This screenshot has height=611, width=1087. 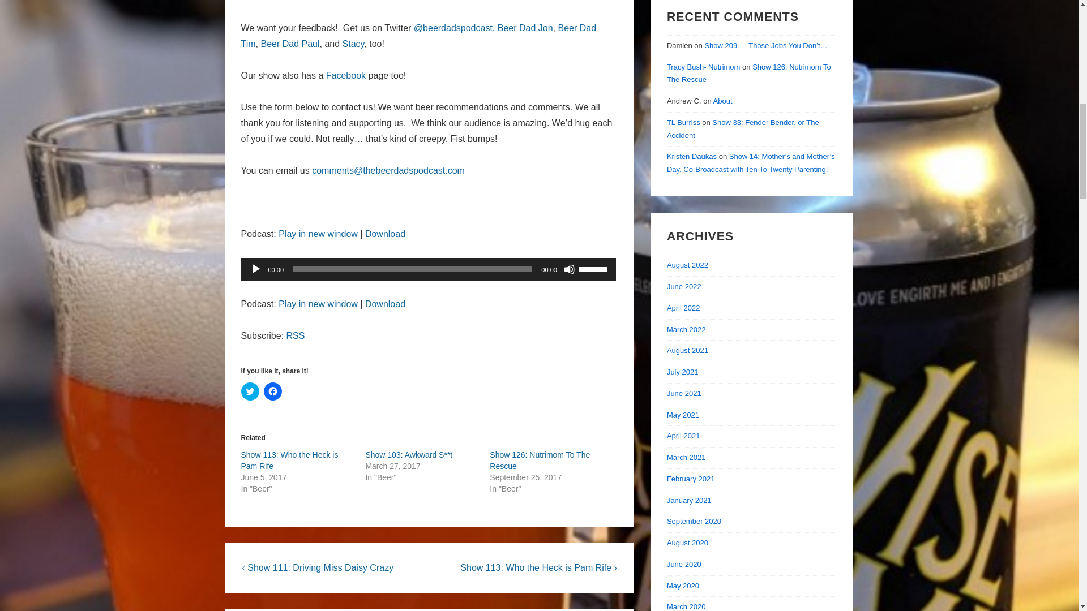 What do you see at coordinates (290, 460) in the screenshot?
I see `Show 113: Who the Heck is Pam Rife` at bounding box center [290, 460].